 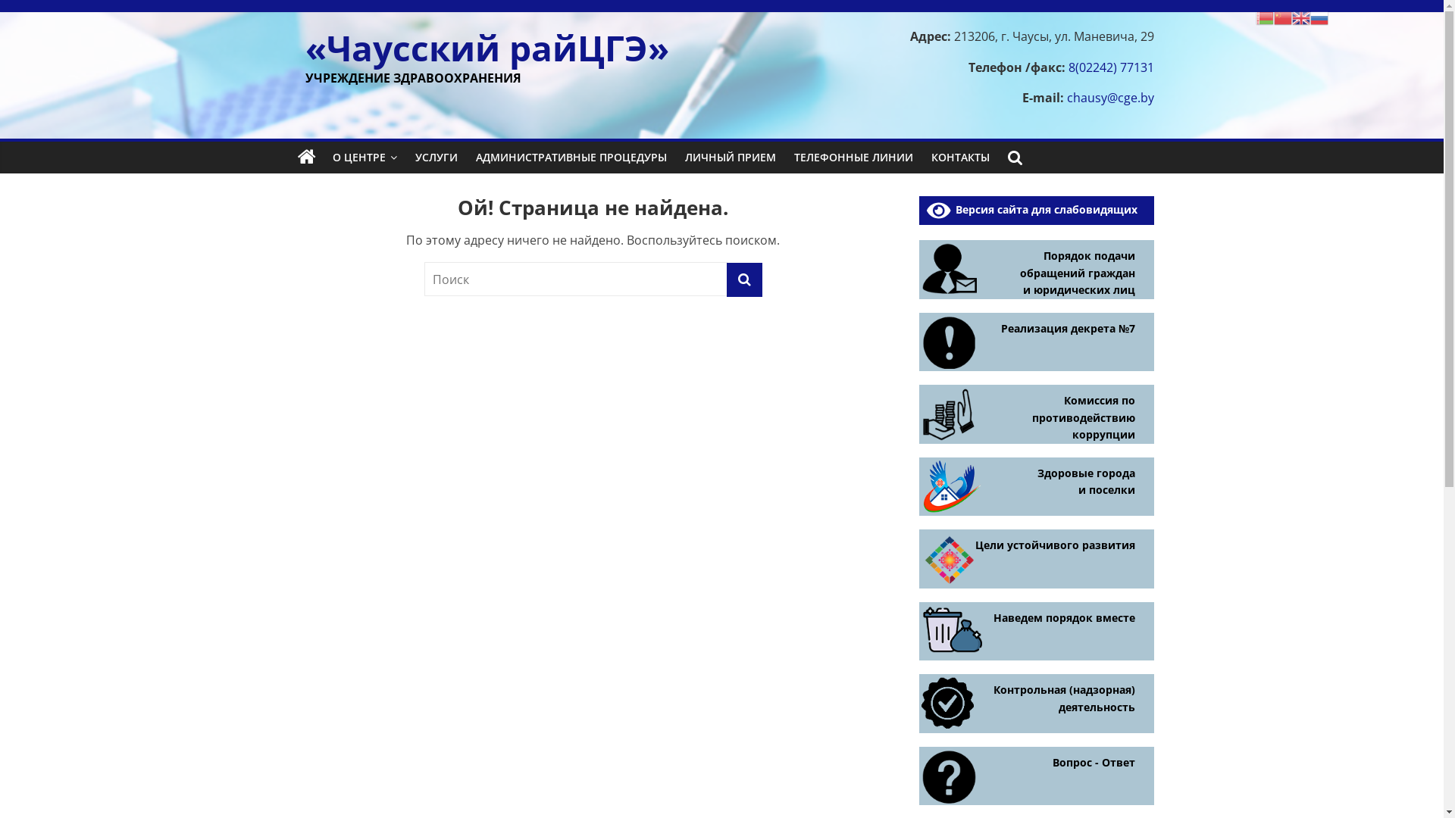 What do you see at coordinates (1111, 98) in the screenshot?
I see `chausy@cge.by` at bounding box center [1111, 98].